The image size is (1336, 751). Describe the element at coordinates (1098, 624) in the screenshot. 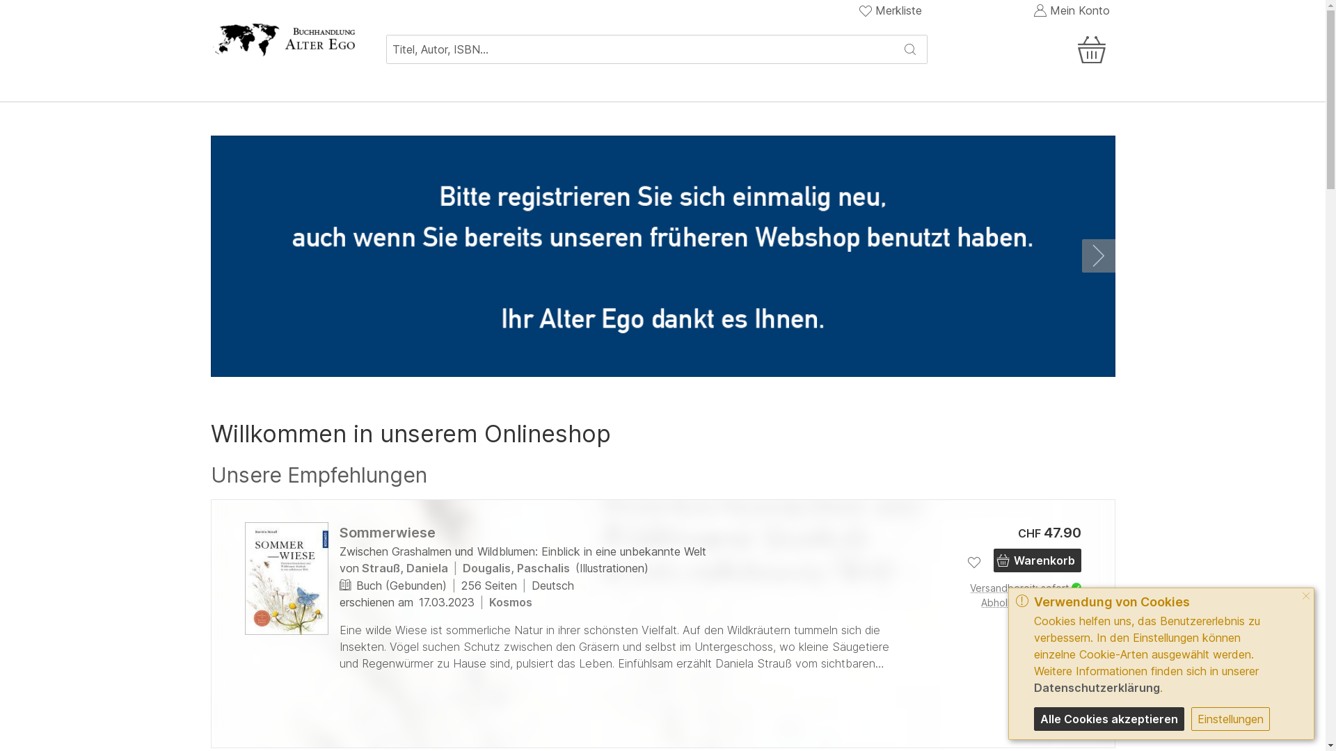

I see `Weiter` at that location.